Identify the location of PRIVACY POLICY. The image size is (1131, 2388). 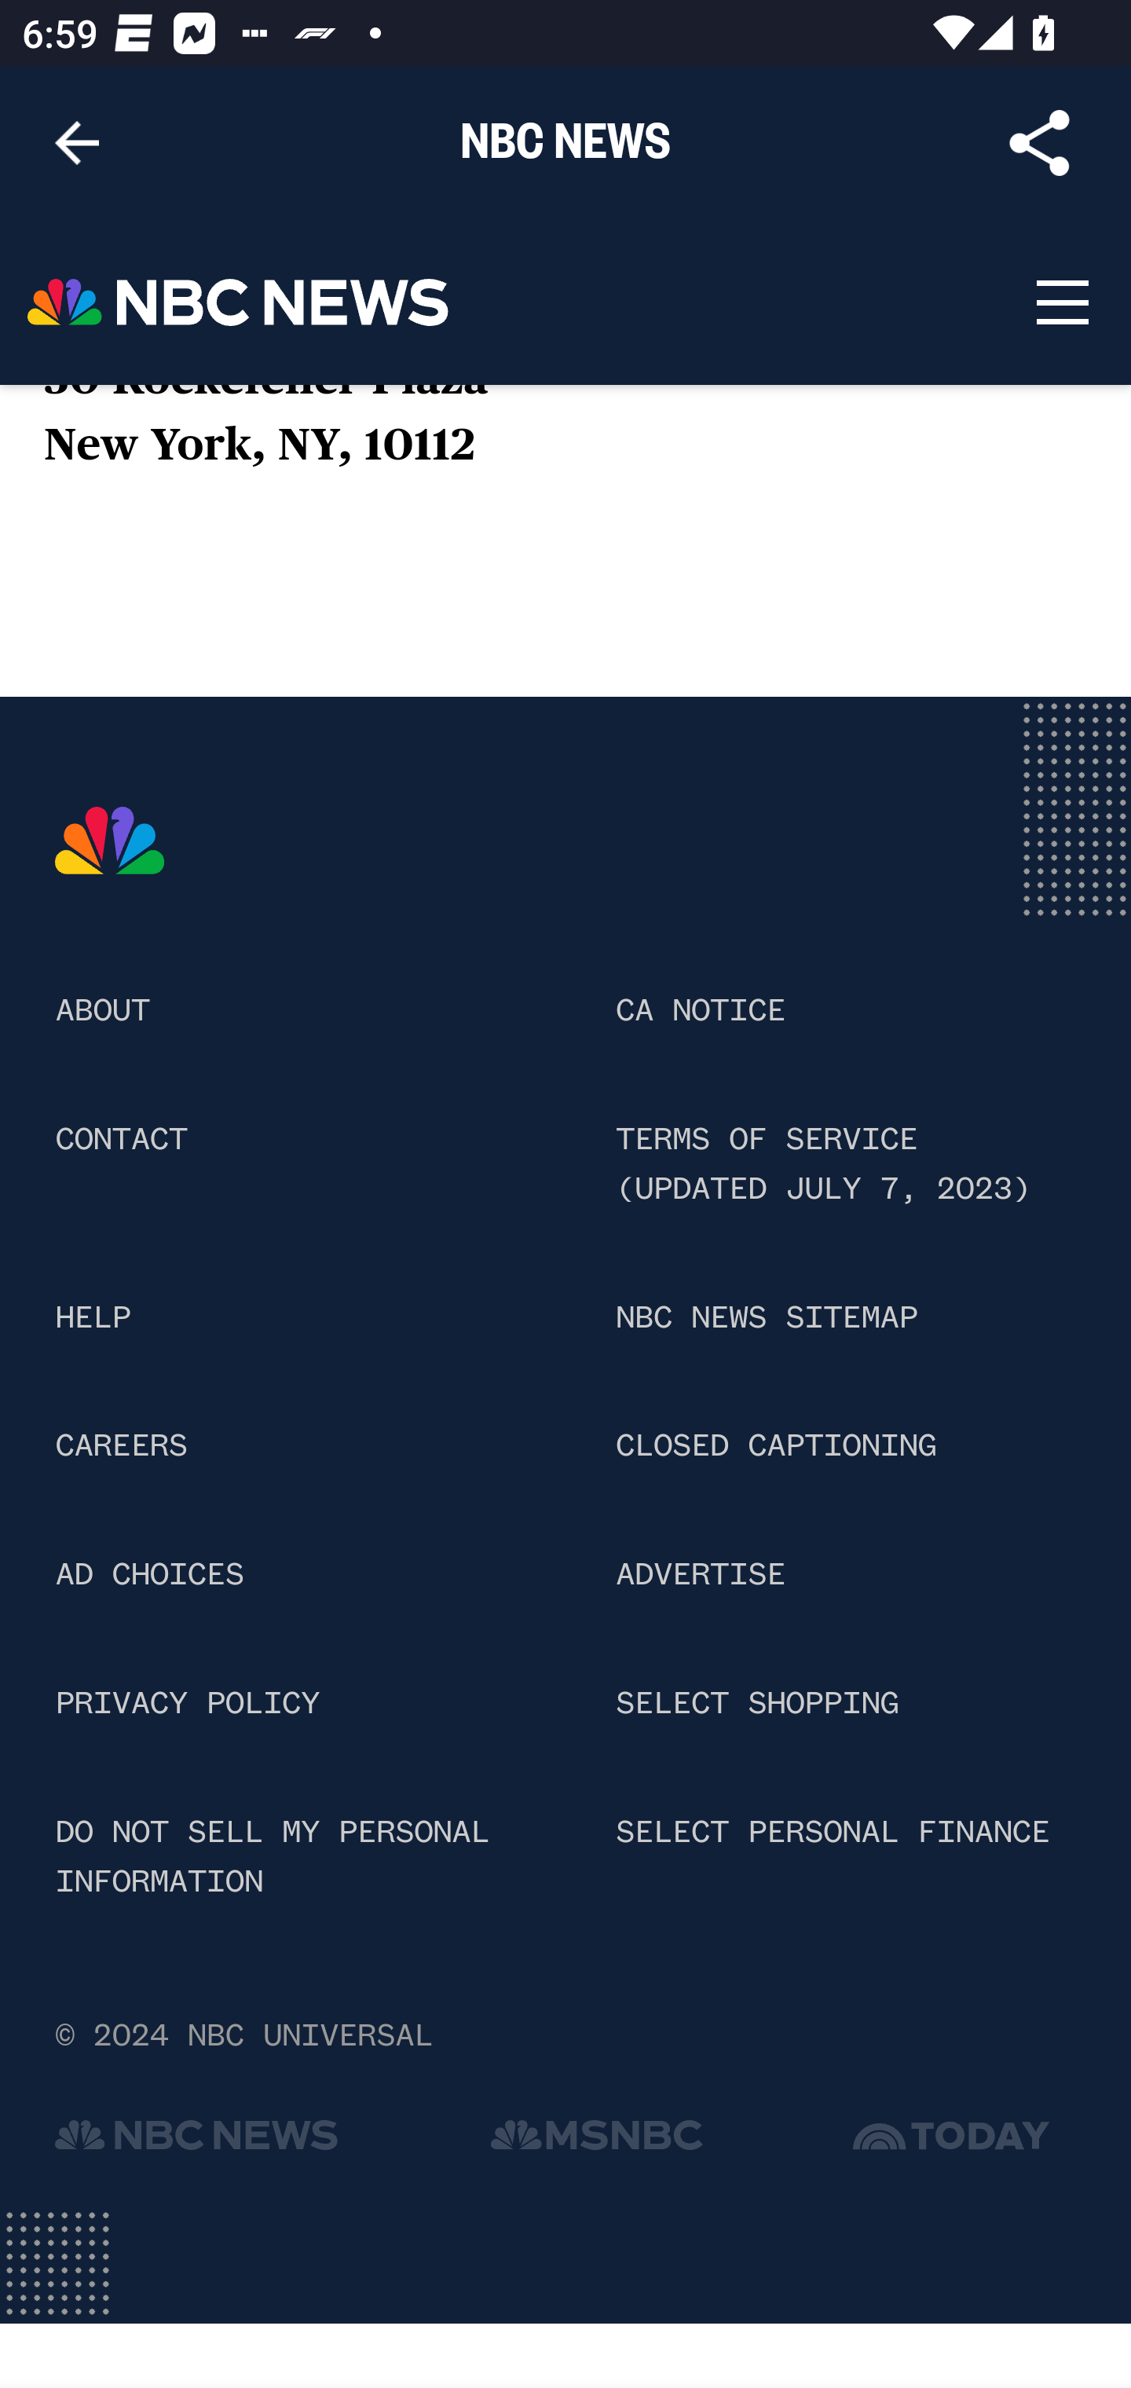
(188, 1706).